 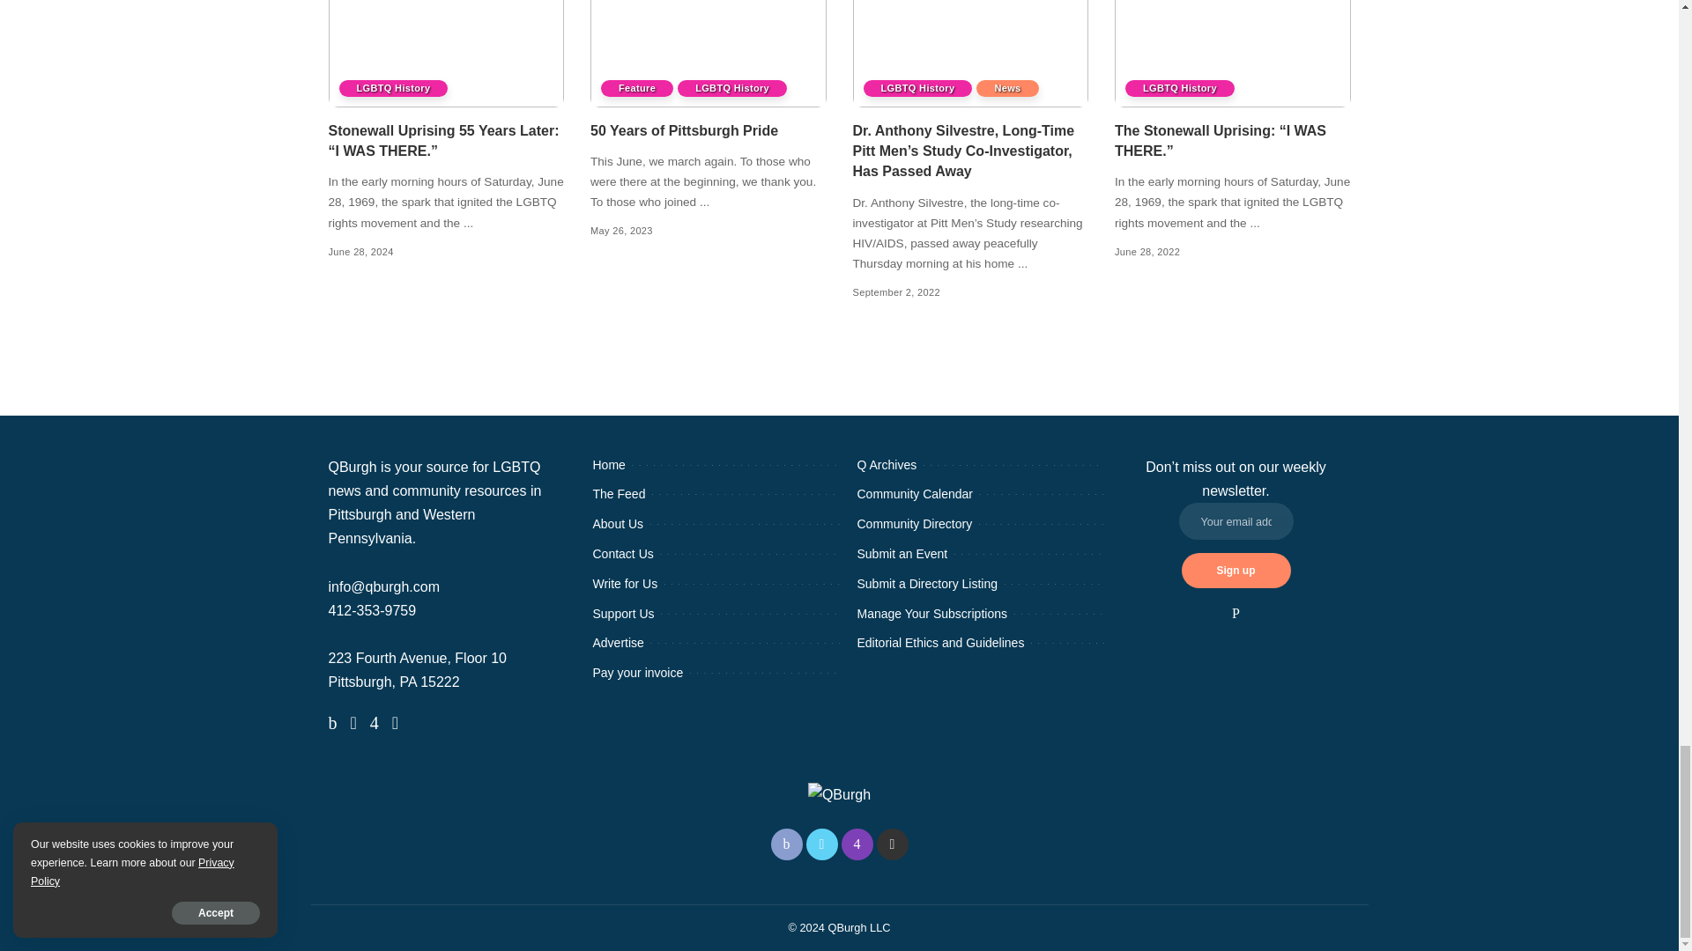 I want to click on Sign up, so click(x=1236, y=571).